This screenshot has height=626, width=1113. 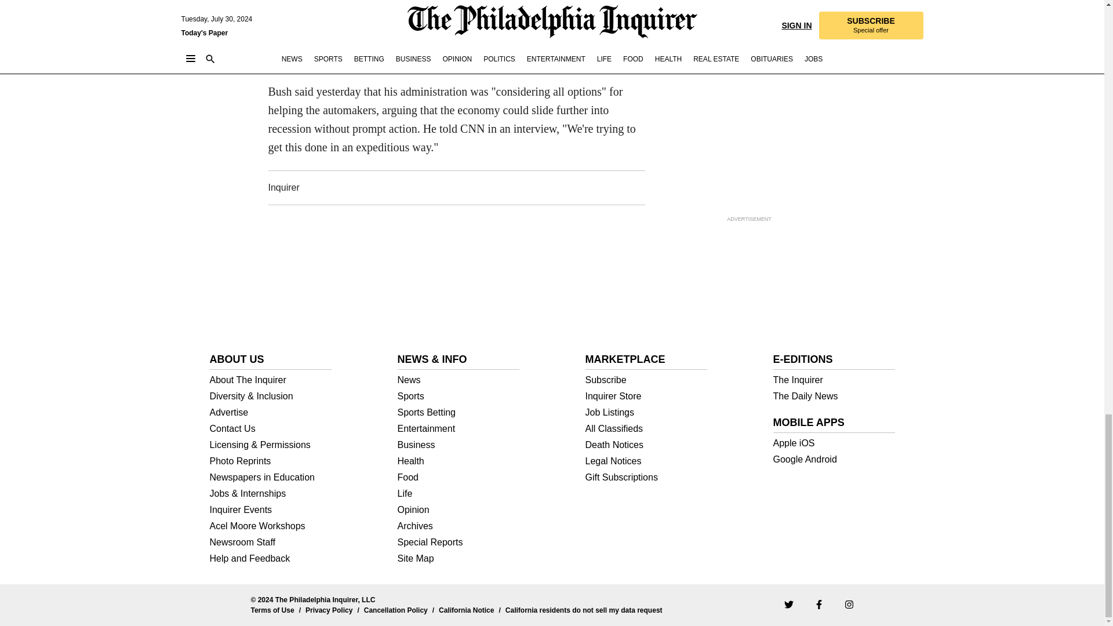 What do you see at coordinates (271, 413) in the screenshot?
I see `Advertise` at bounding box center [271, 413].